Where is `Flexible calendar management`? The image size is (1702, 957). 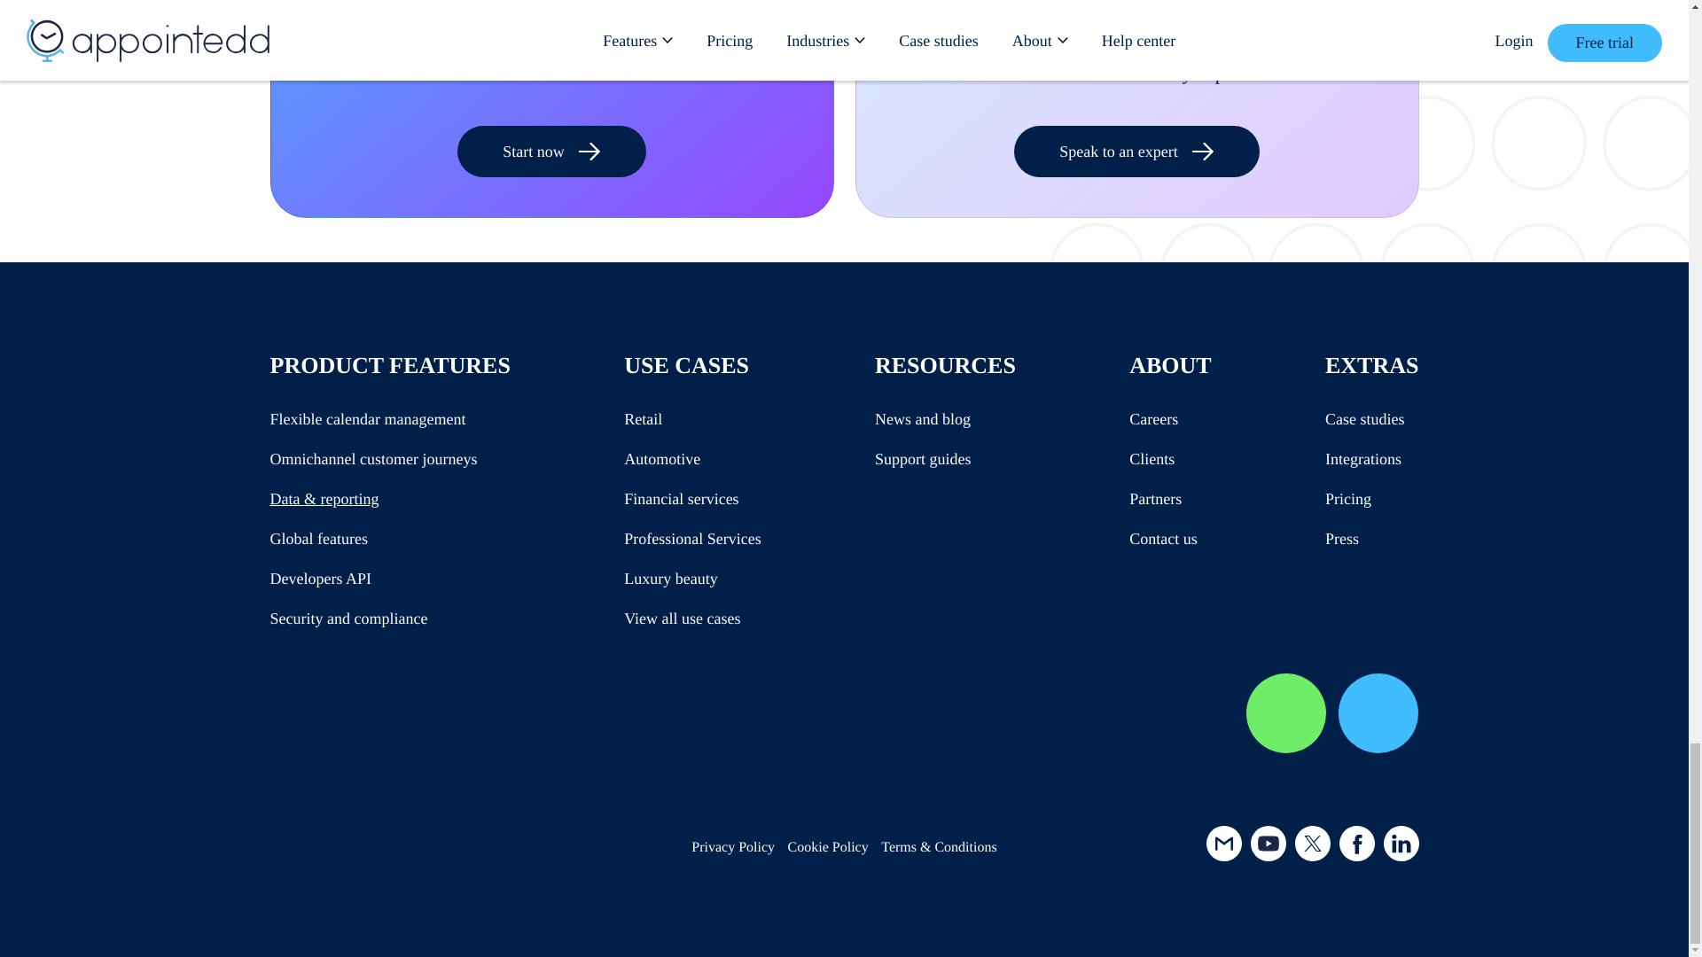 Flexible calendar management is located at coordinates (367, 418).